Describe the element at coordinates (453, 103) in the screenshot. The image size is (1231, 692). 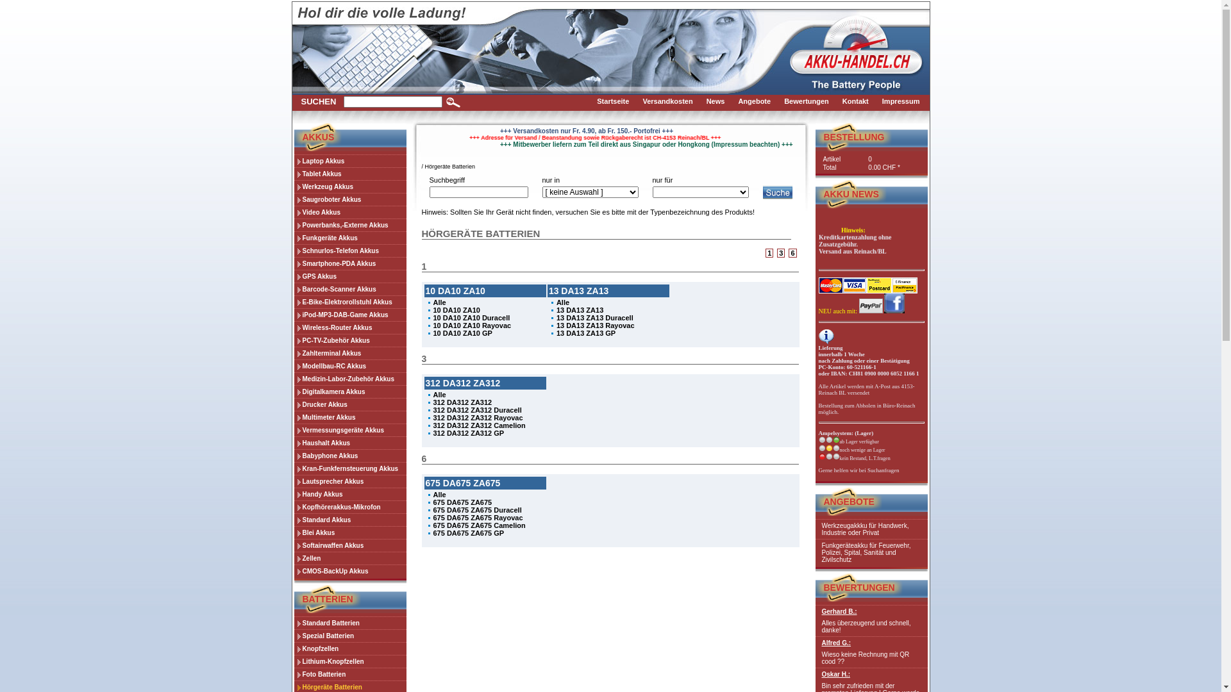
I see `Suchen` at that location.